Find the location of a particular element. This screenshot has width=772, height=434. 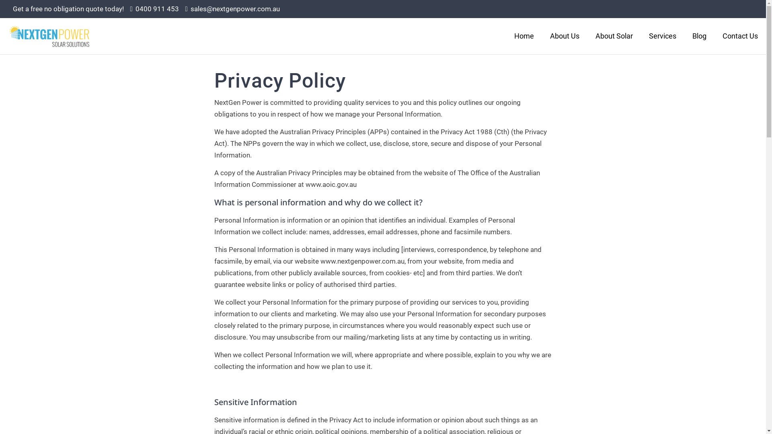

About Solar is located at coordinates (614, 36).